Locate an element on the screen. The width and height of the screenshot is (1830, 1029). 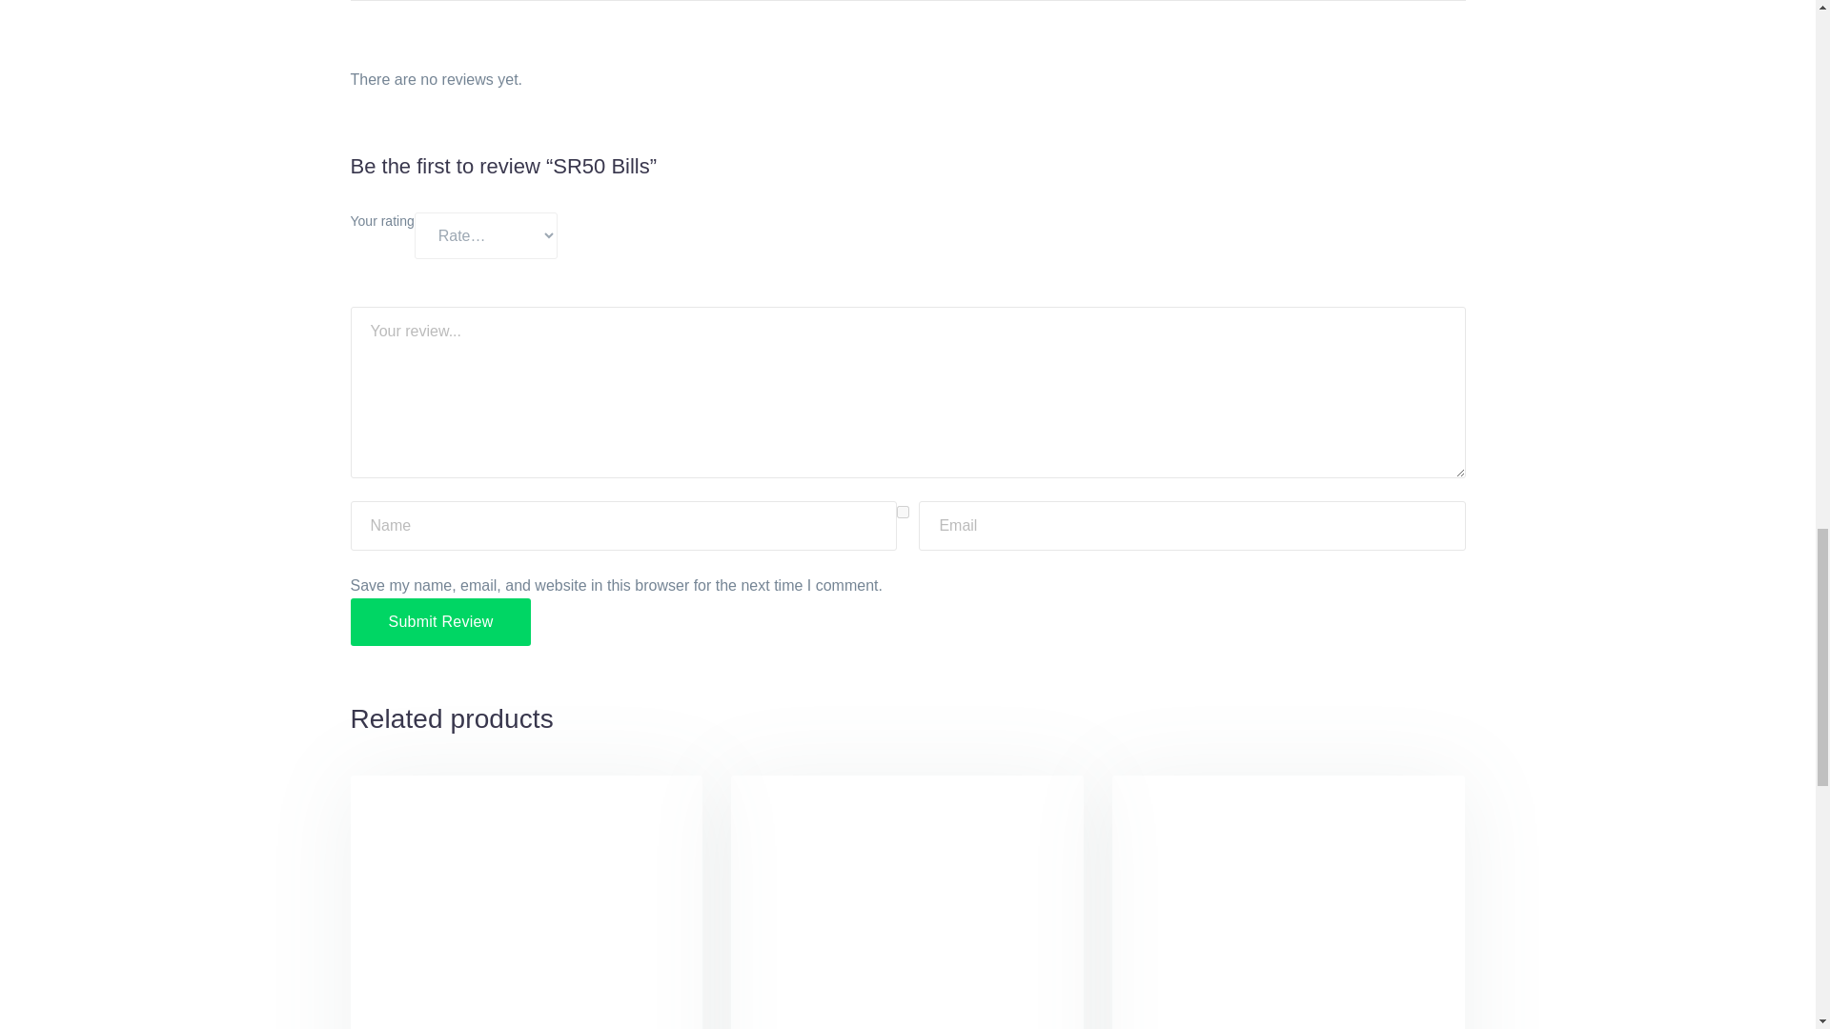
Submit Review is located at coordinates (441, 621).